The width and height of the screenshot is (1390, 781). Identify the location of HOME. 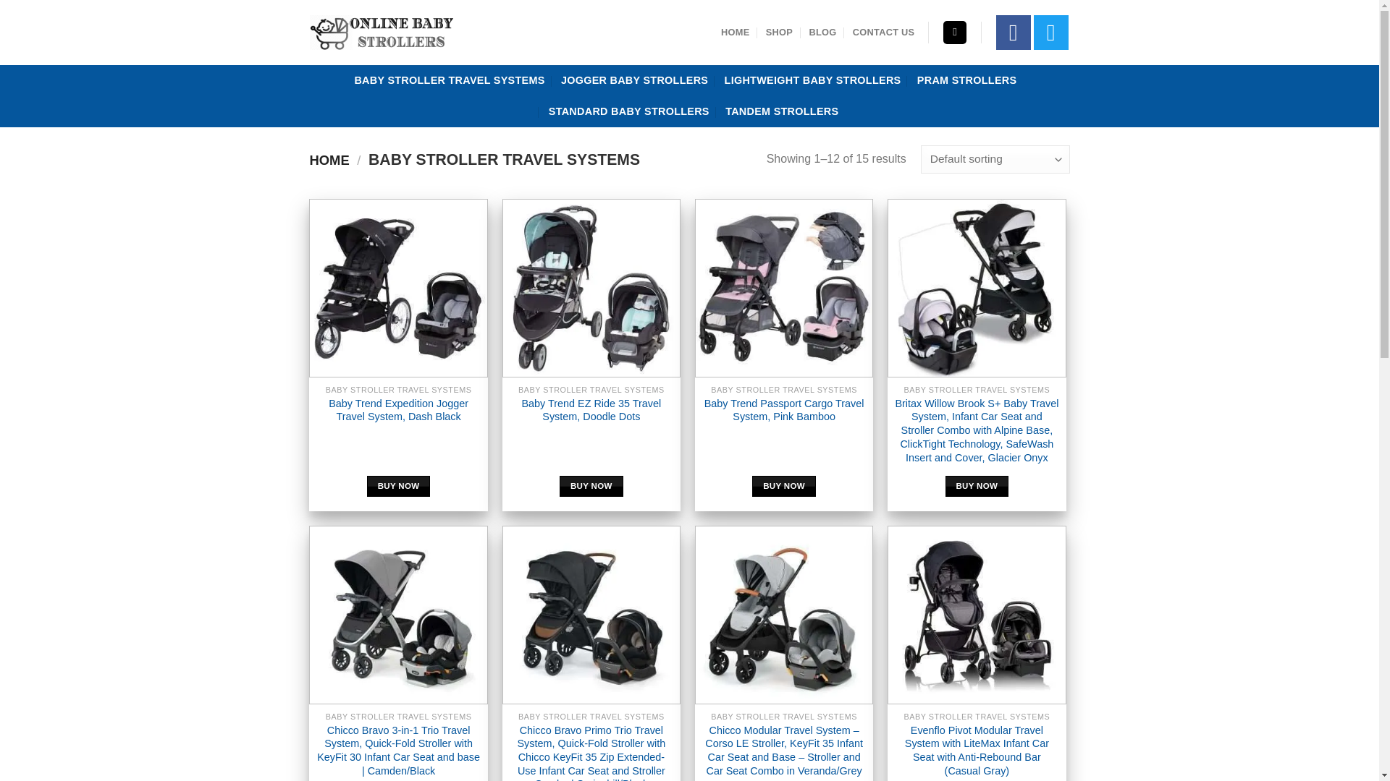
(735, 32).